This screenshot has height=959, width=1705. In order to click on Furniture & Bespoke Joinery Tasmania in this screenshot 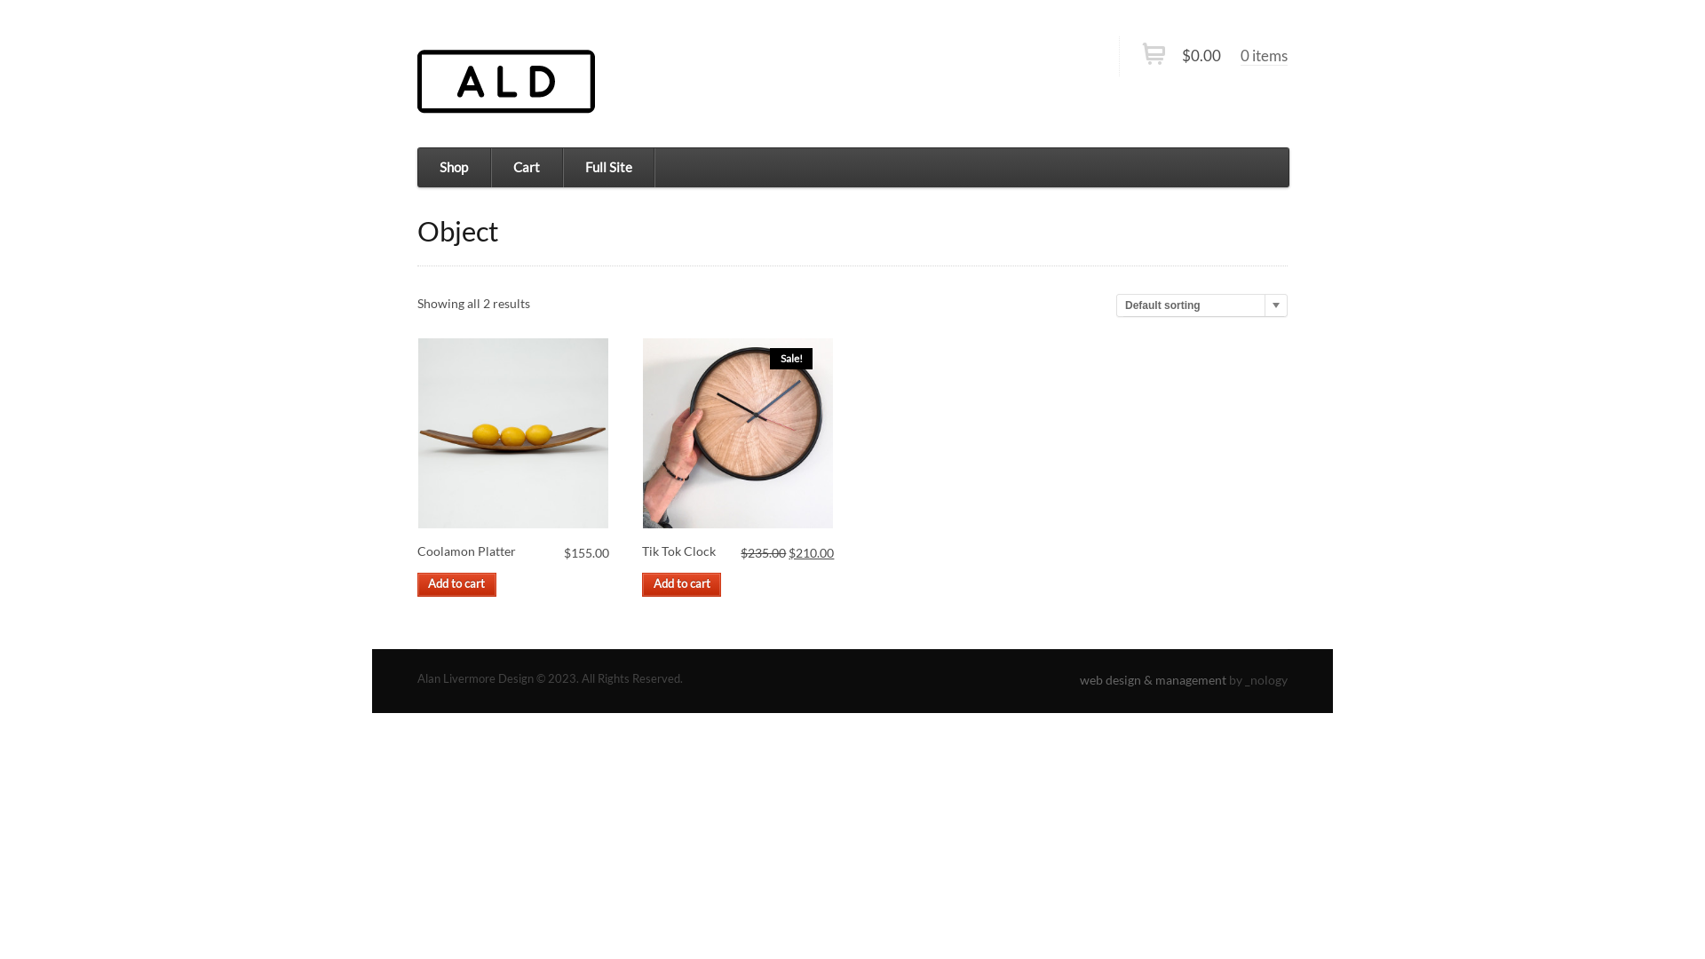, I will do `click(506, 82)`.